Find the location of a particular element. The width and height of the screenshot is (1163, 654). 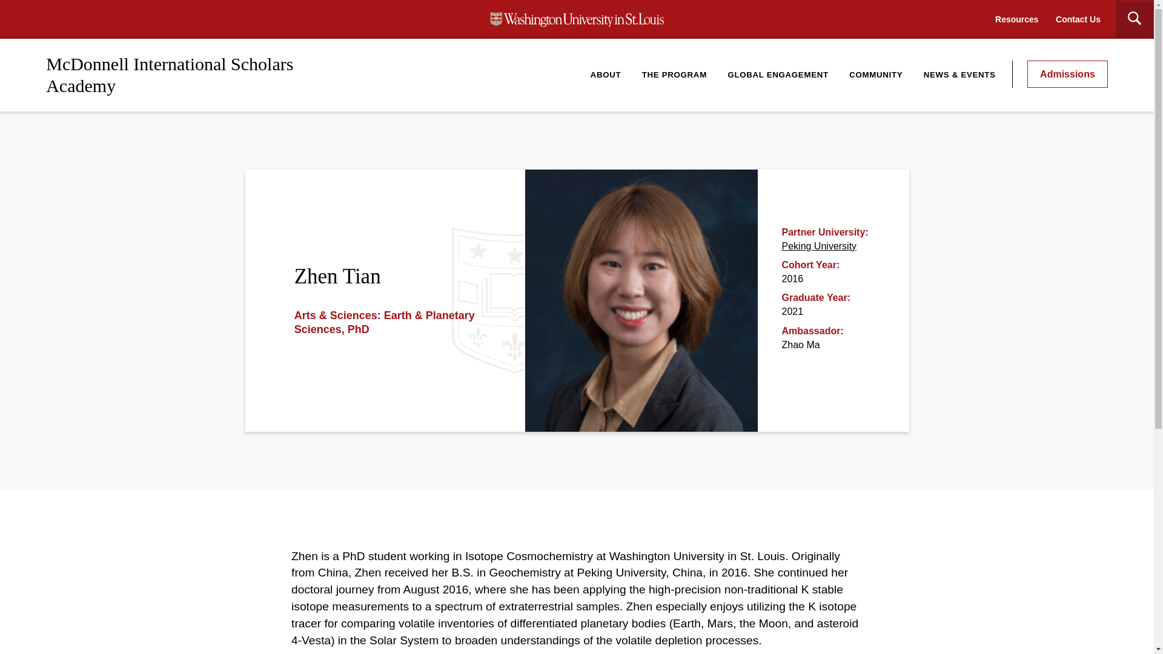

COMMUNITY is located at coordinates (876, 74).